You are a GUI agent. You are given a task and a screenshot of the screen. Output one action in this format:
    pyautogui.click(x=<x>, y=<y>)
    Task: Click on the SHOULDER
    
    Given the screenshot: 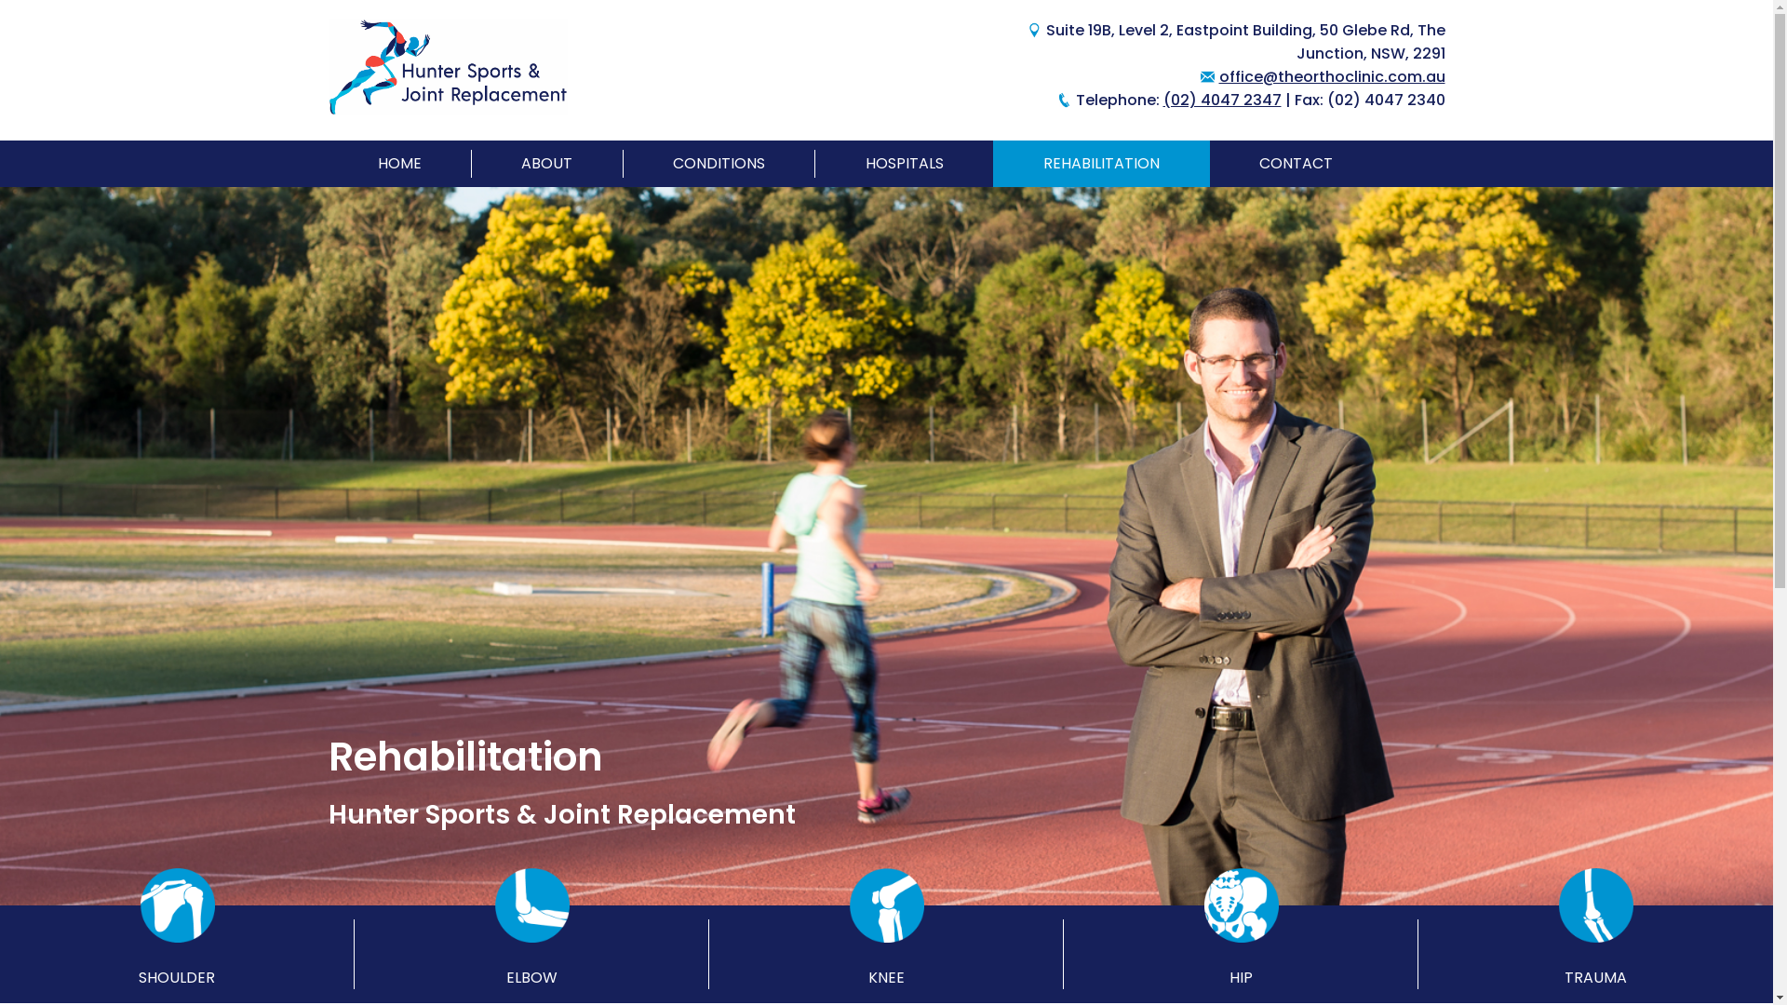 What is the action you would take?
    pyautogui.click(x=177, y=955)
    